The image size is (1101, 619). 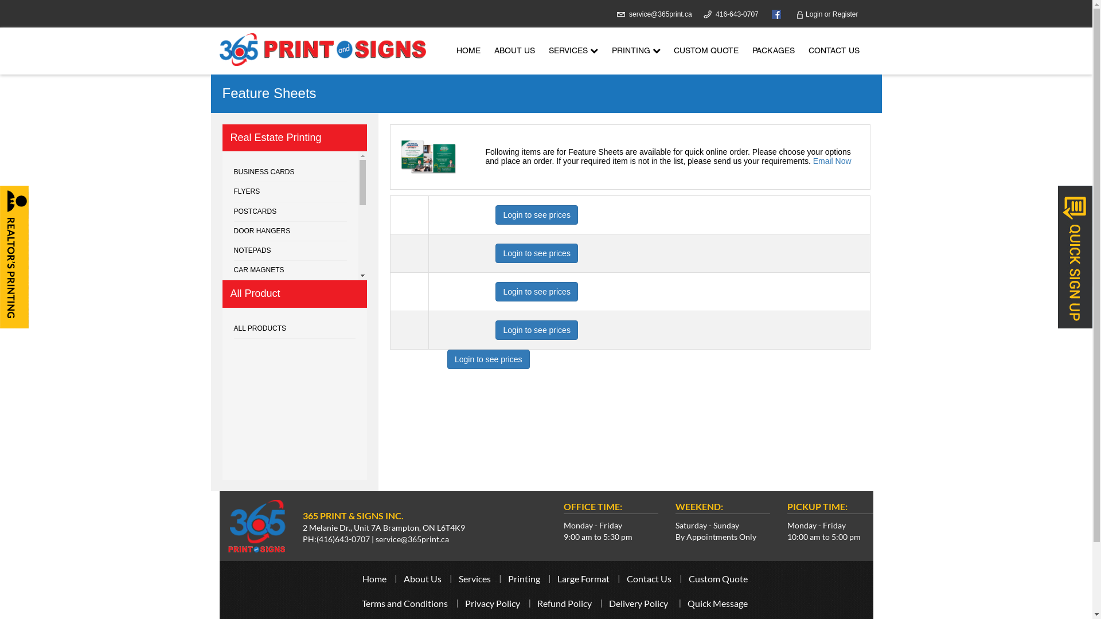 What do you see at coordinates (291, 349) in the screenshot?
I see `PRESENTATION FOLDERS` at bounding box center [291, 349].